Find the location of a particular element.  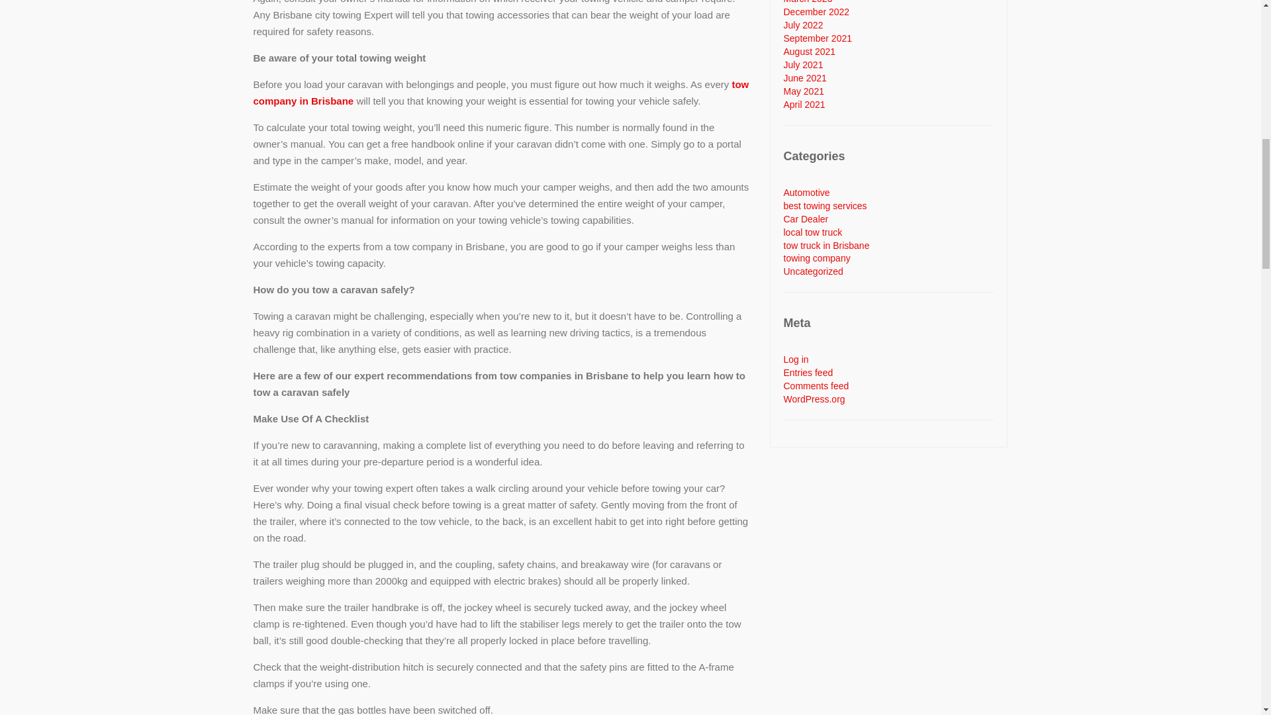

March 2023 is located at coordinates (808, 2).